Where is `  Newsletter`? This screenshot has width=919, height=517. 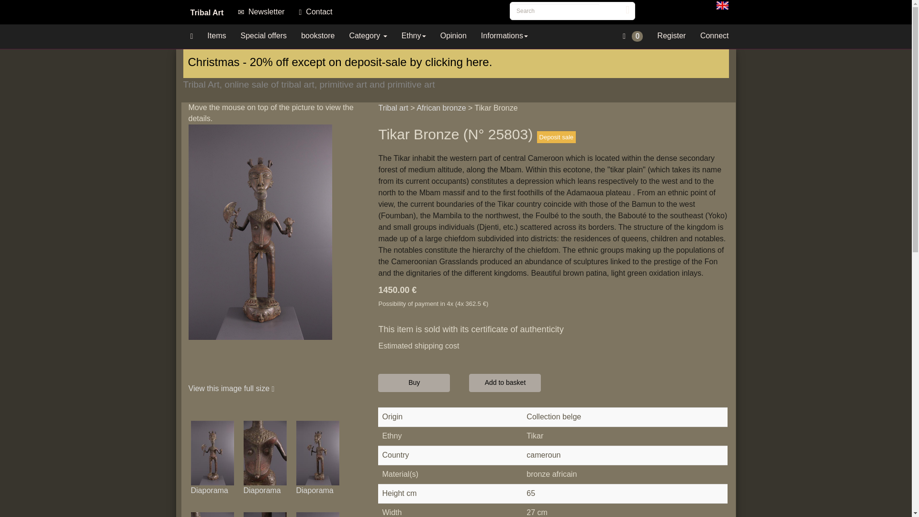
  Newsletter is located at coordinates (260, 11).